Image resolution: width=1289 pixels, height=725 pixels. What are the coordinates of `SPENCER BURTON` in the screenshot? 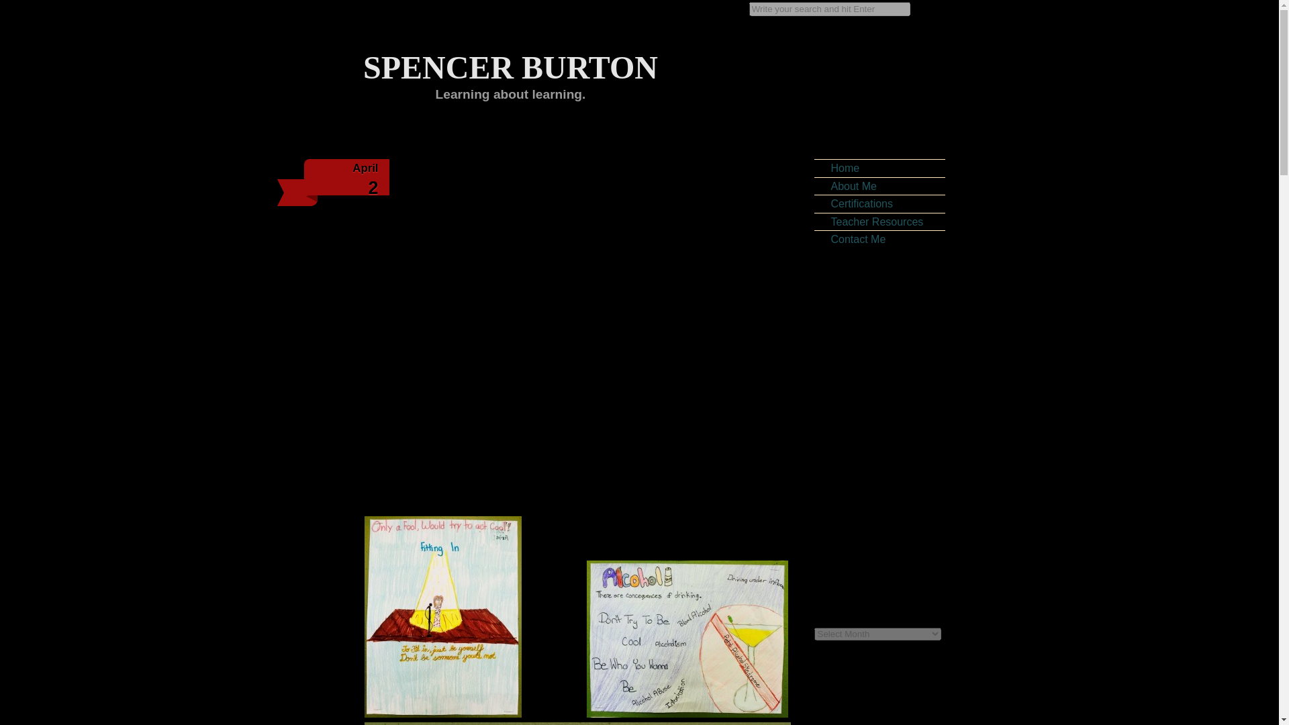 It's located at (872, 701).